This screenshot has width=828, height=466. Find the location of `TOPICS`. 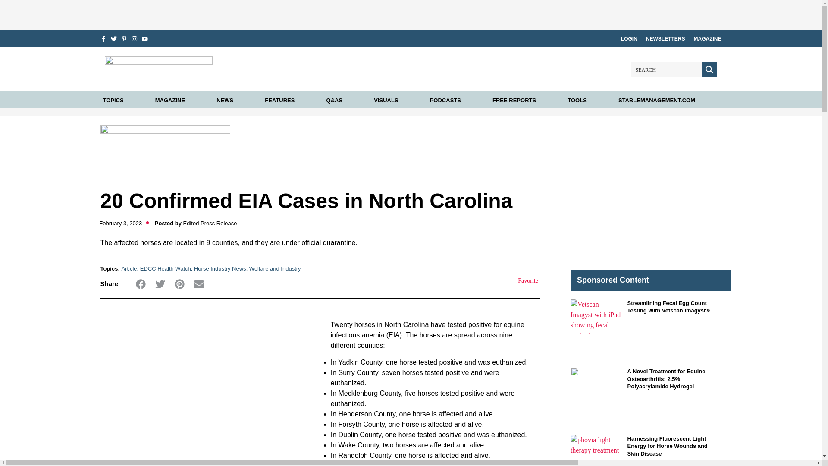

TOPICS is located at coordinates (113, 100).